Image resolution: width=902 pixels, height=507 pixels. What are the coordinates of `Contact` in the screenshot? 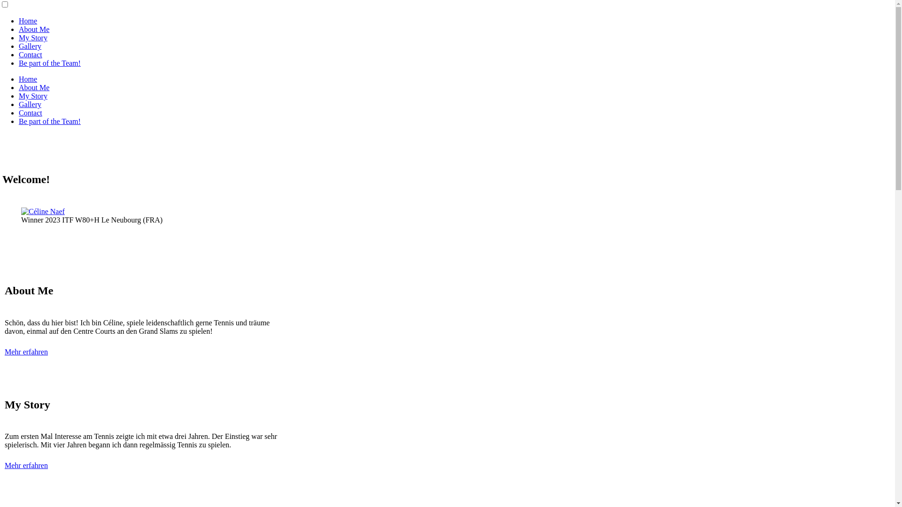 It's located at (31, 113).